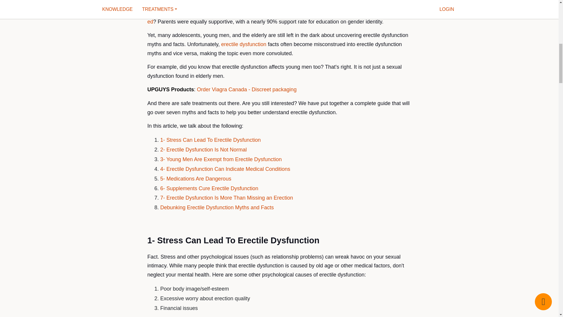 Image resolution: width=563 pixels, height=317 pixels. Describe the element at coordinates (244, 44) in the screenshot. I see `erectile dysfunction` at that location.